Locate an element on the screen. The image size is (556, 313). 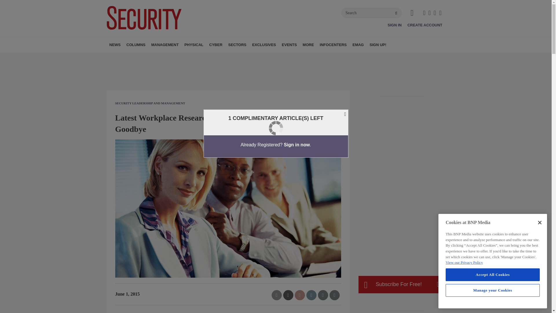
Search is located at coordinates (372, 13).